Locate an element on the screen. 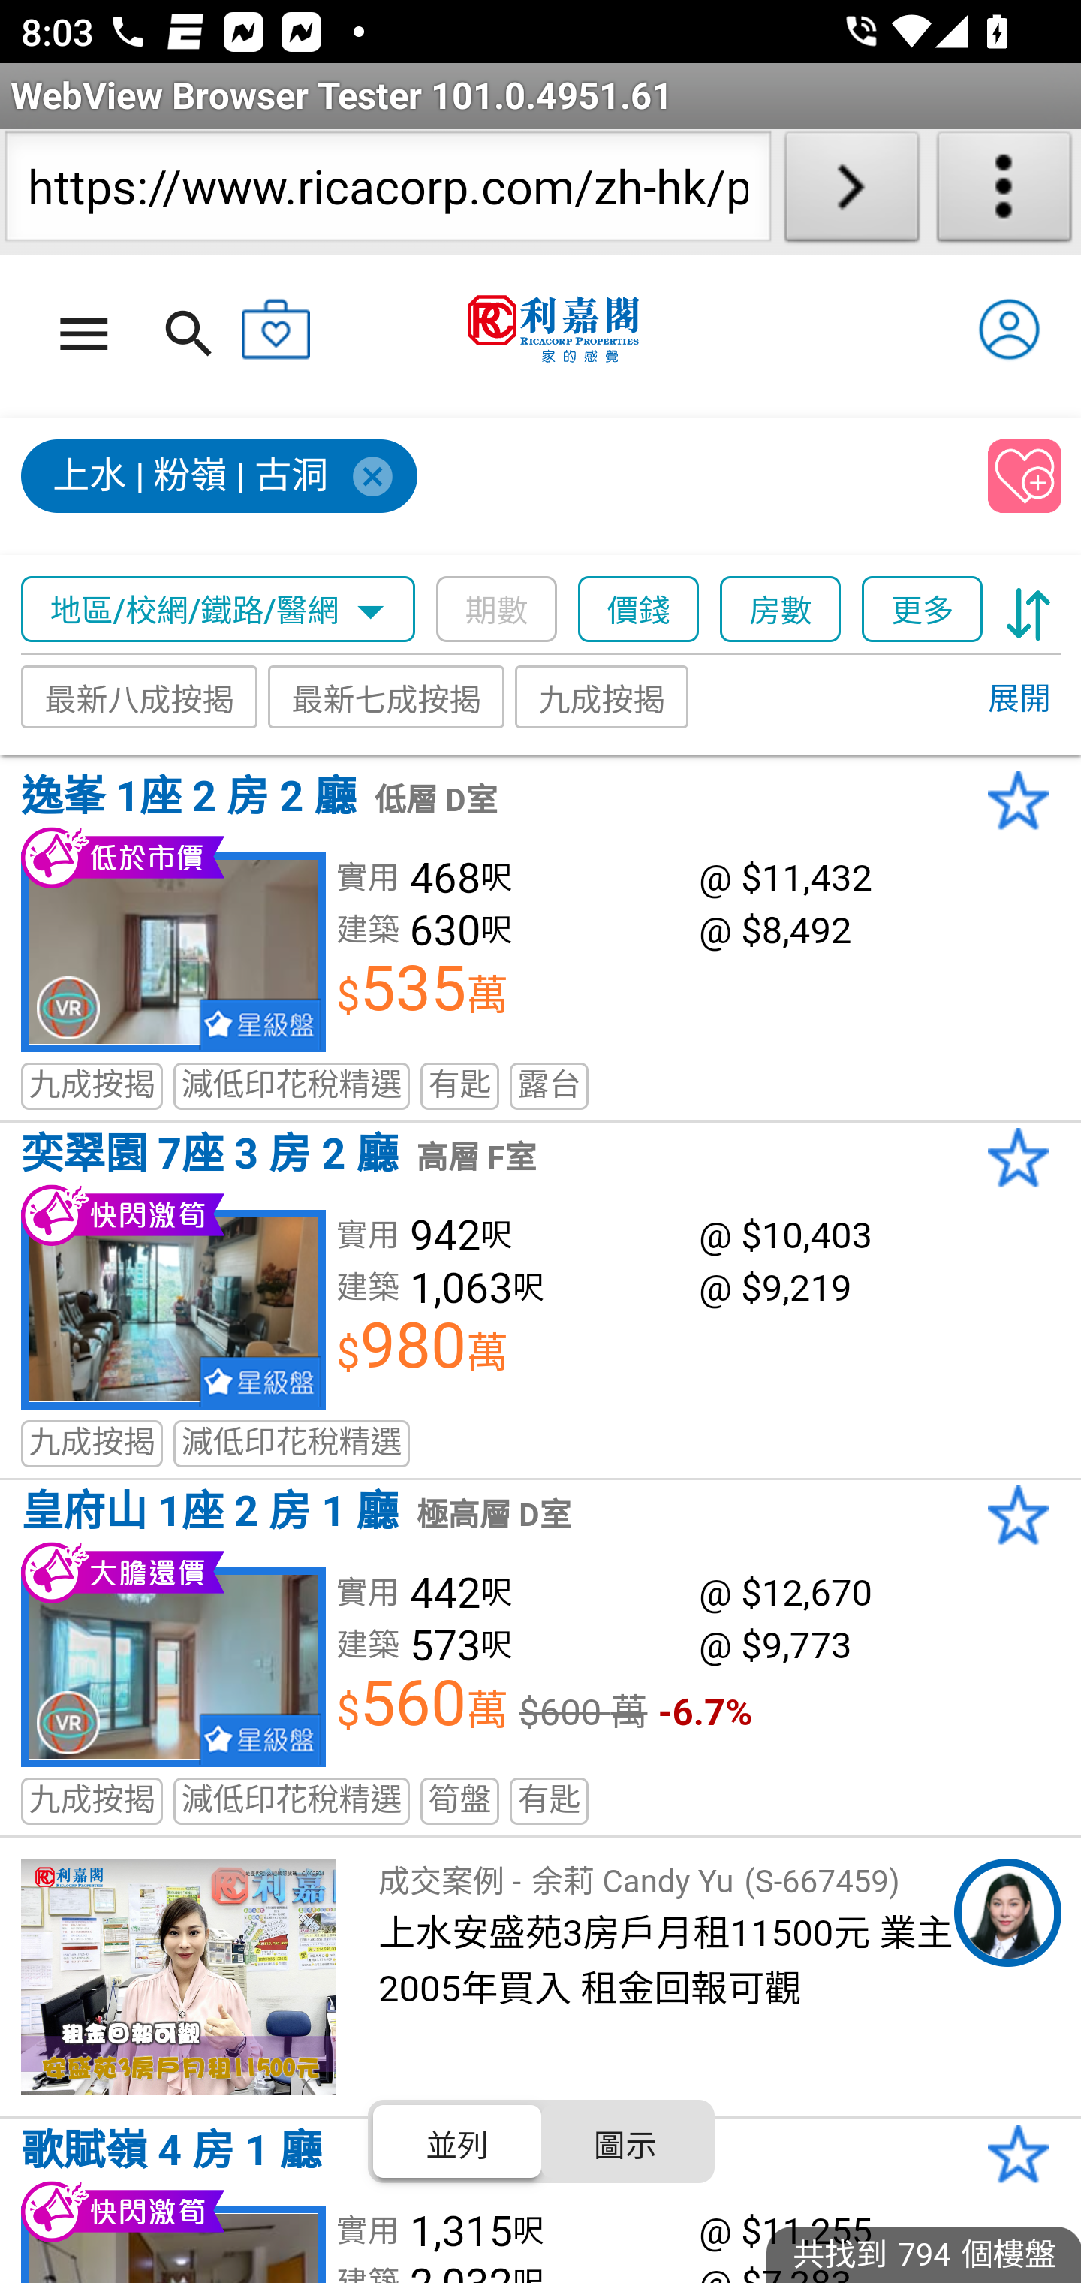 This screenshot has width=1081, height=2283. 最新八成按揭 is located at coordinates (140, 697).